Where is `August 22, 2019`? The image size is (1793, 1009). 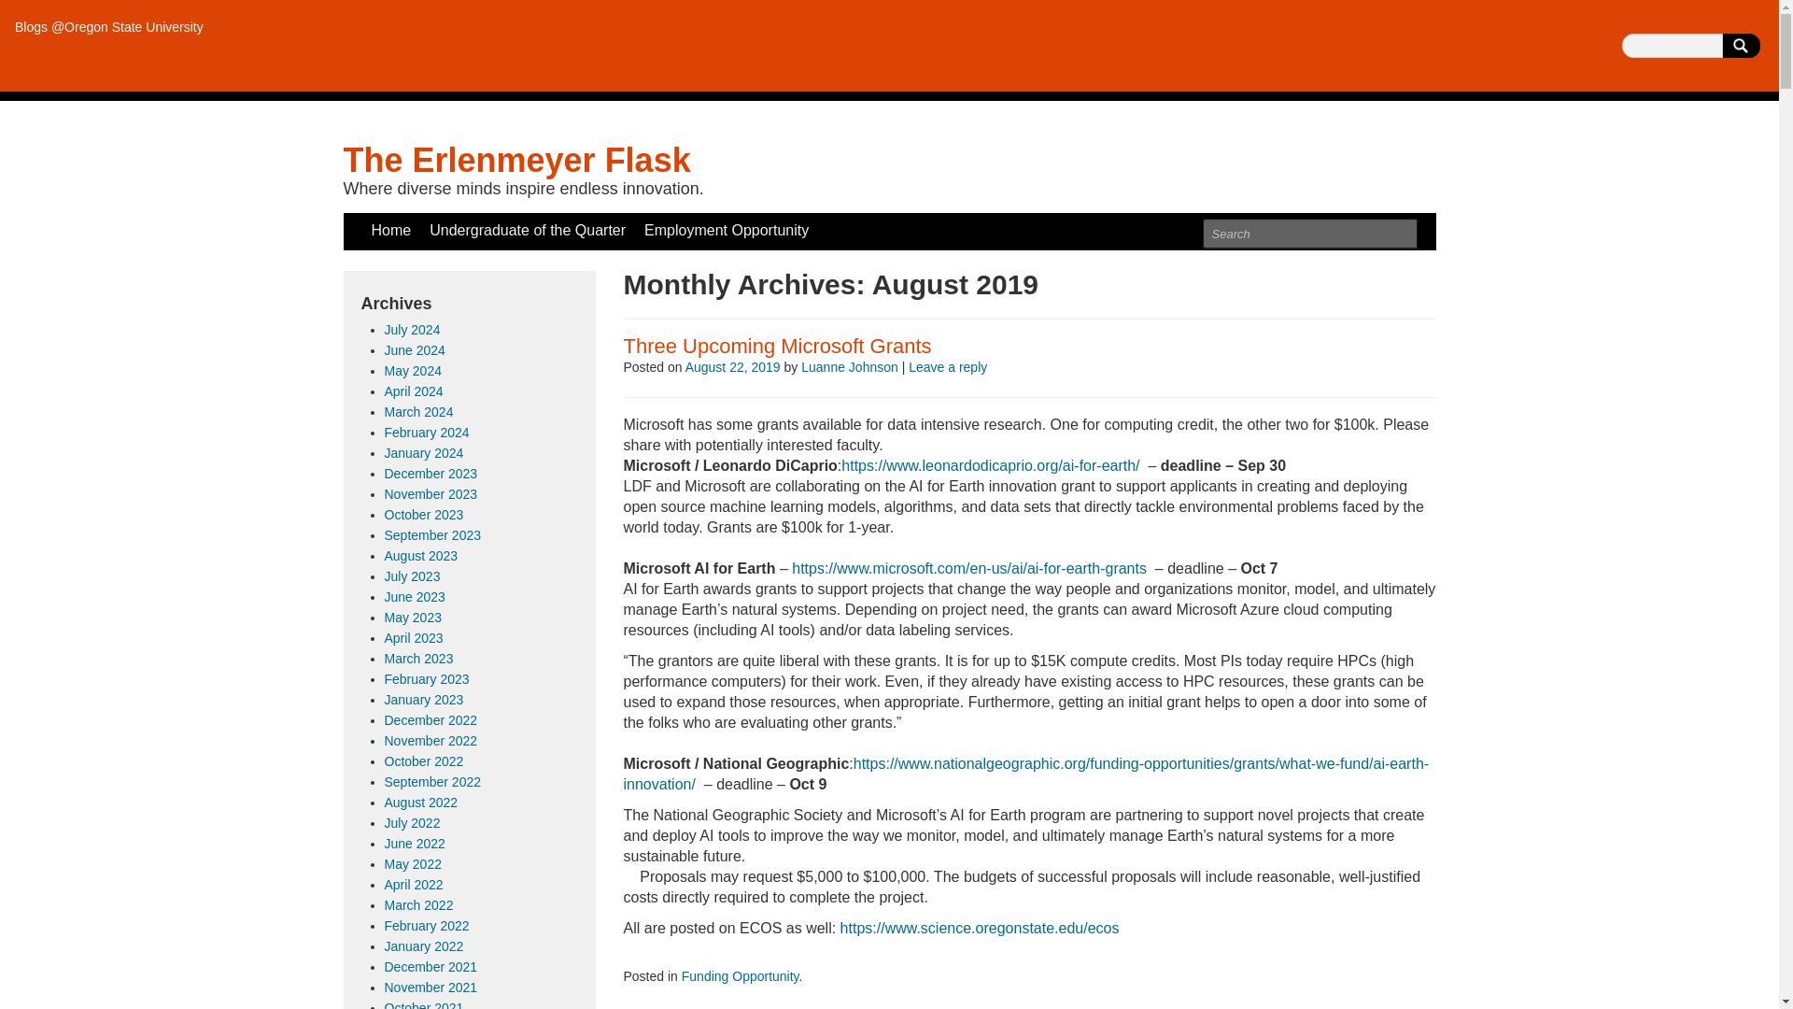 August 22, 2019 is located at coordinates (732, 366).